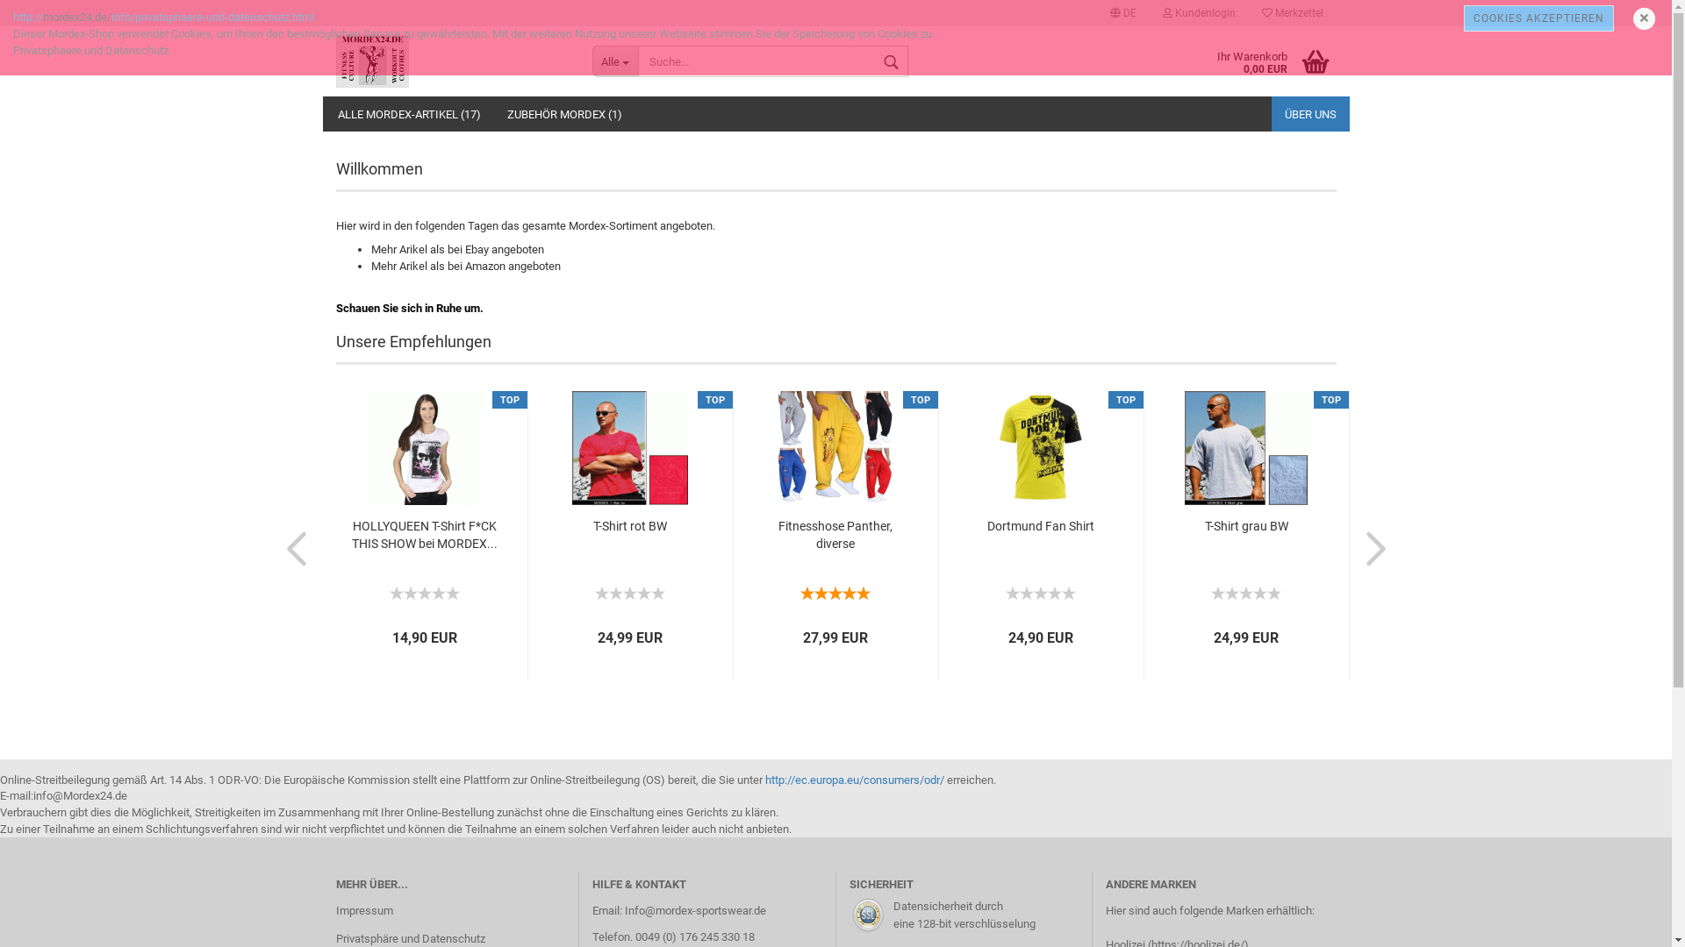 This screenshot has height=947, width=1685. What do you see at coordinates (835, 536) in the screenshot?
I see `Fitnesshose Panther, diverse` at bounding box center [835, 536].